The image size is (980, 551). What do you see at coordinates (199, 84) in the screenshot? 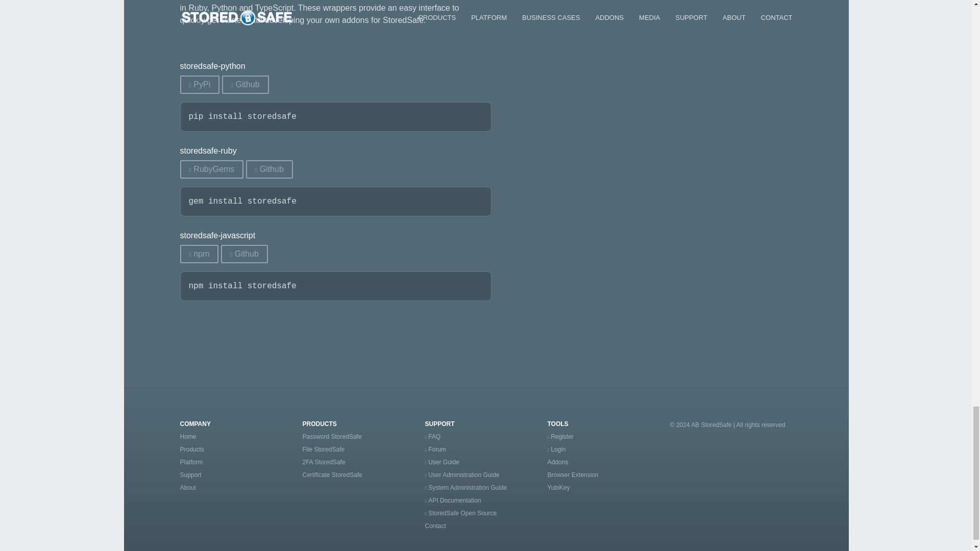
I see `PyPi` at bounding box center [199, 84].